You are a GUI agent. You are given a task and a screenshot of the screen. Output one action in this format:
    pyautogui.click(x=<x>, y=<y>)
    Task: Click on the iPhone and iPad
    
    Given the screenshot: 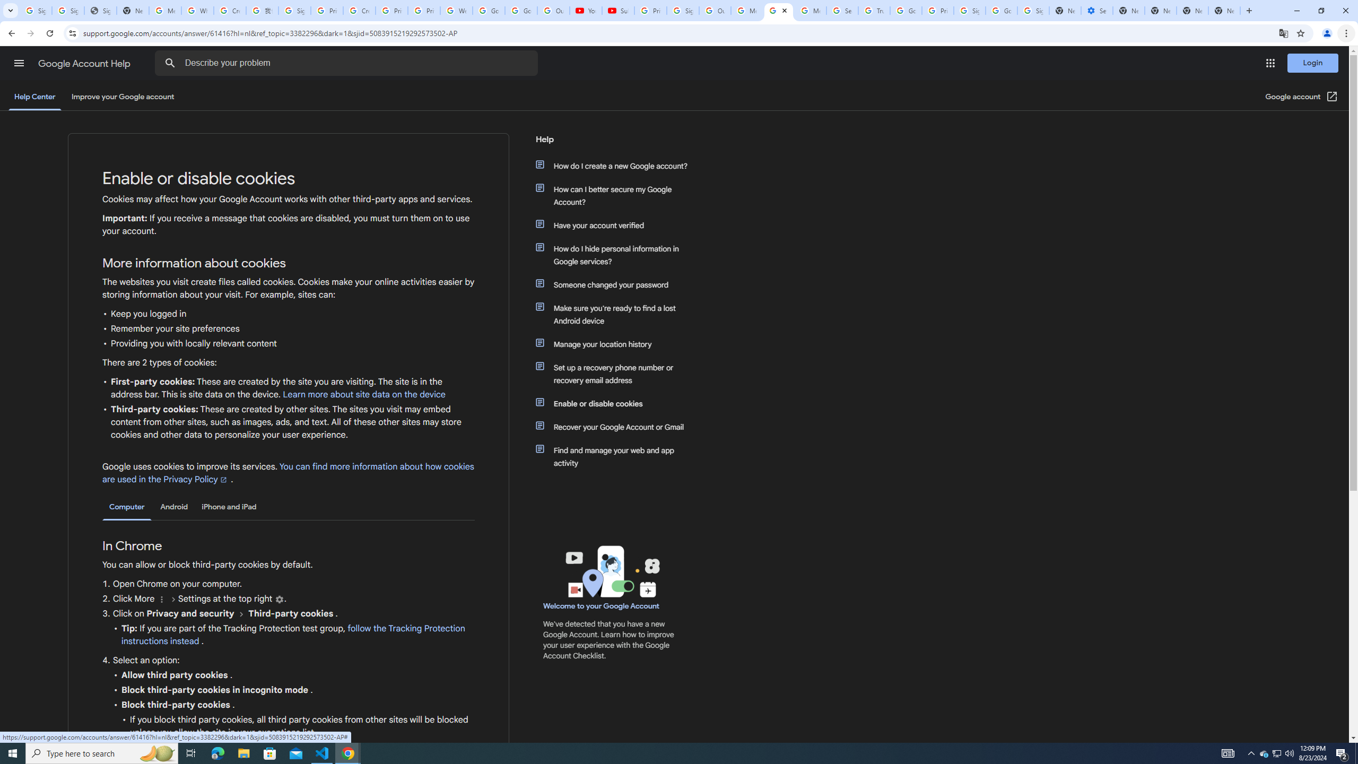 What is the action you would take?
    pyautogui.click(x=229, y=507)
    